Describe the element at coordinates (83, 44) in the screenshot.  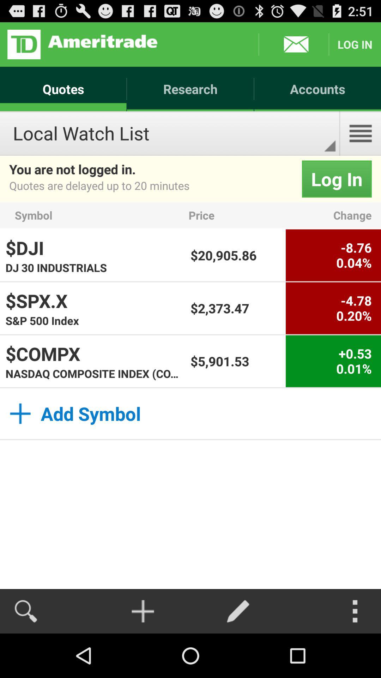
I see `logo button` at that location.